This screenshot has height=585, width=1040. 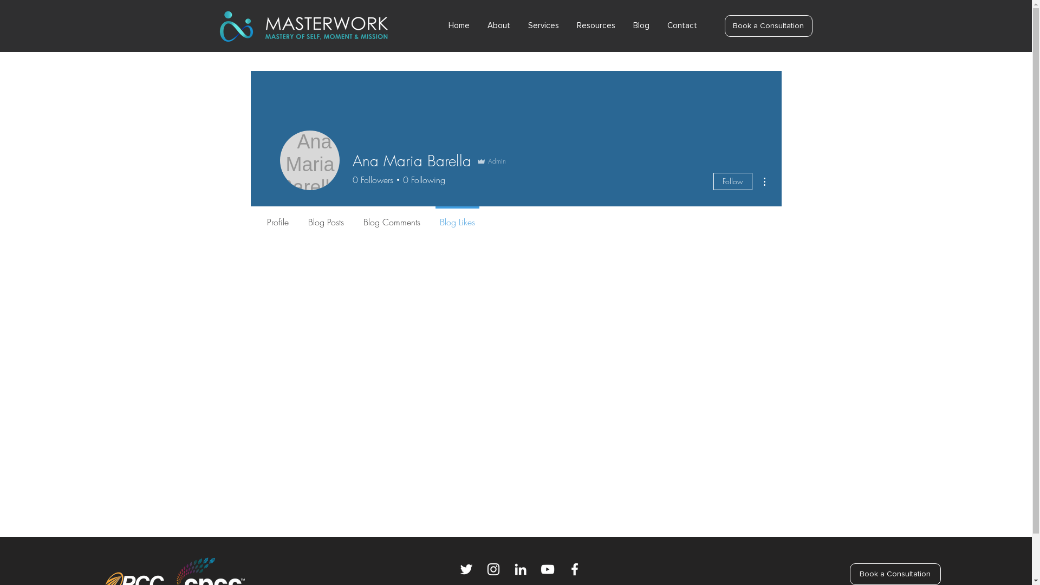 What do you see at coordinates (463, 25) in the screenshot?
I see `Home` at bounding box center [463, 25].